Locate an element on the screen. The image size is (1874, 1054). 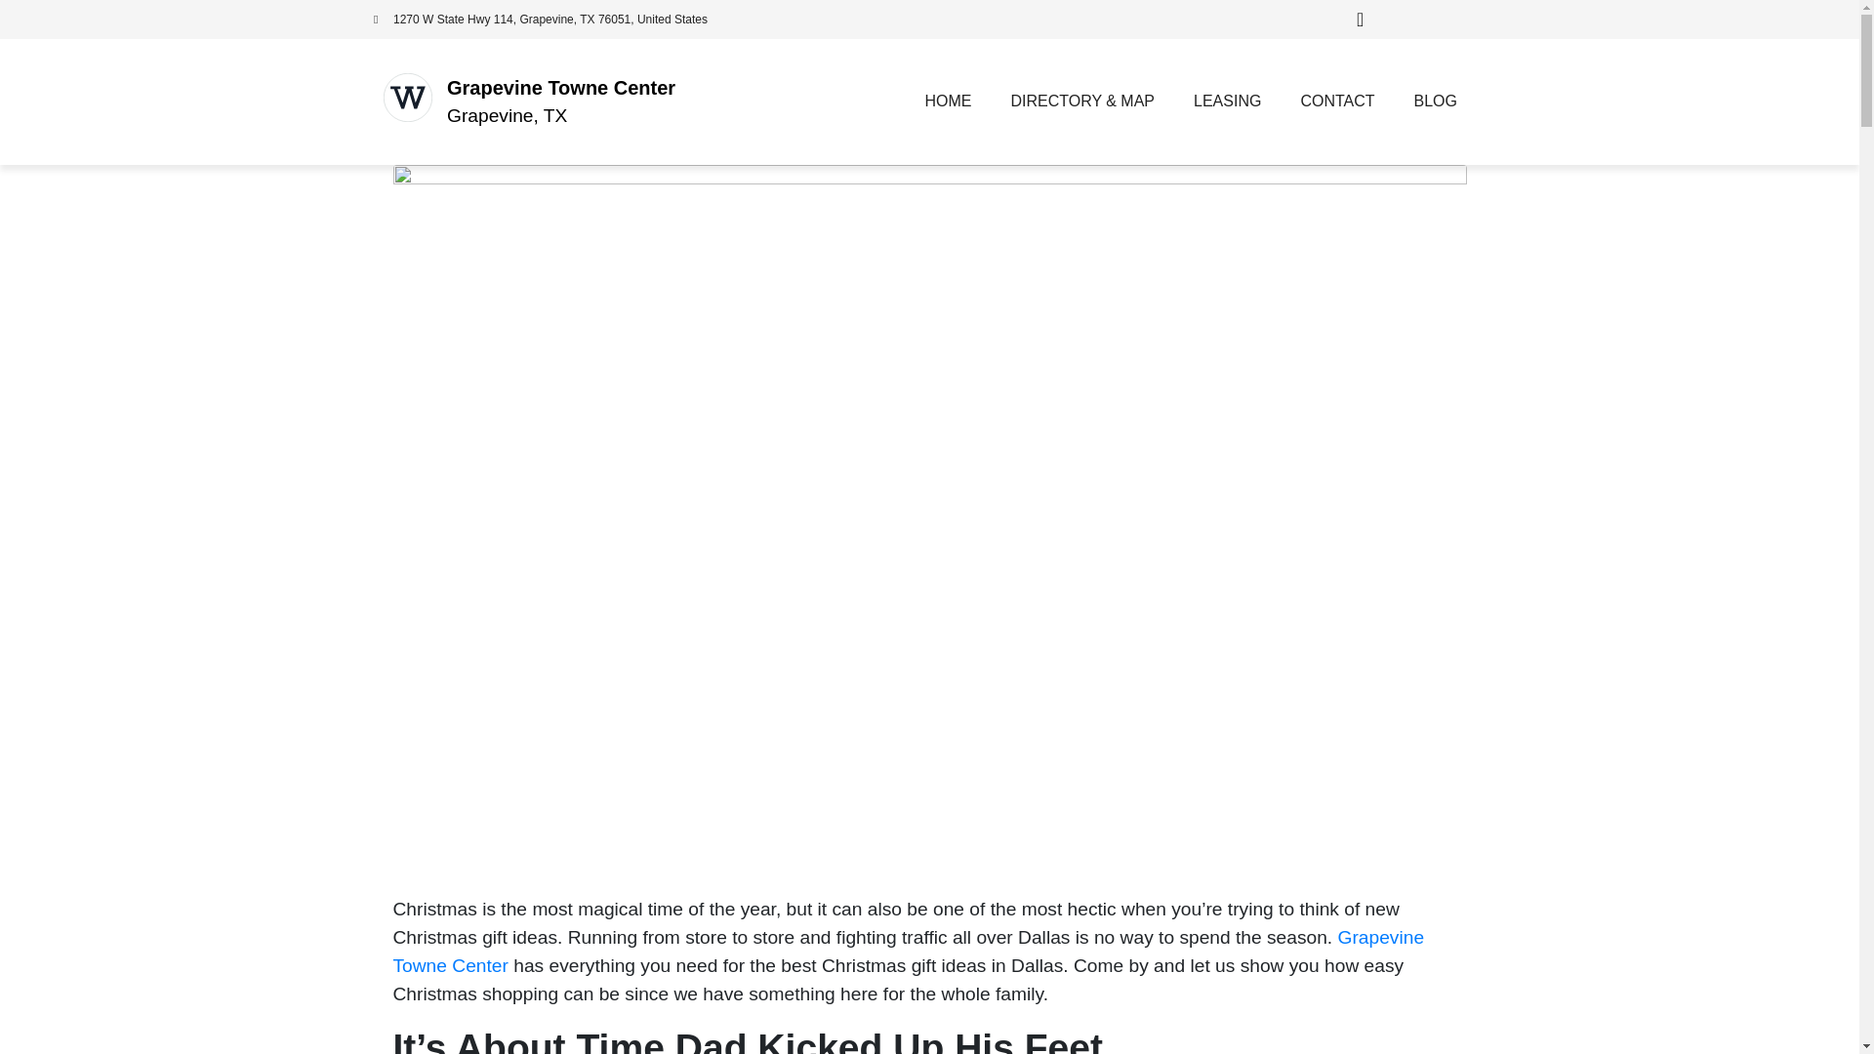
LEASING is located at coordinates (1227, 101).